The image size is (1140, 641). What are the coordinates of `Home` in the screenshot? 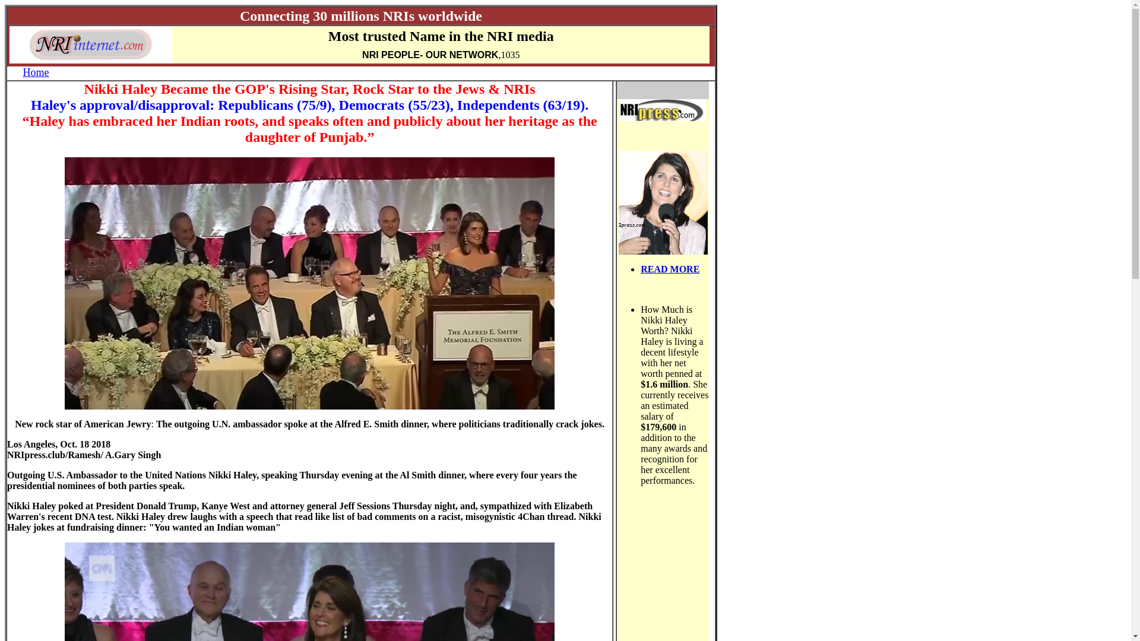 It's located at (36, 72).